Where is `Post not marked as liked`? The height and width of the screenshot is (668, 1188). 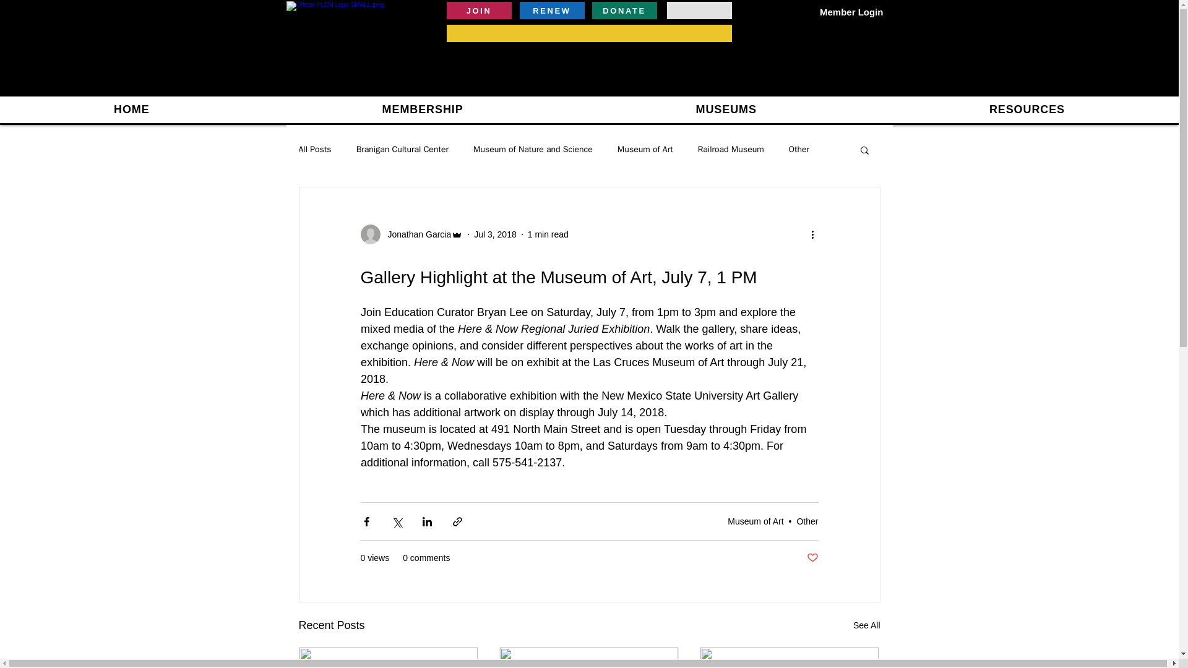 Post not marked as liked is located at coordinates (812, 558).